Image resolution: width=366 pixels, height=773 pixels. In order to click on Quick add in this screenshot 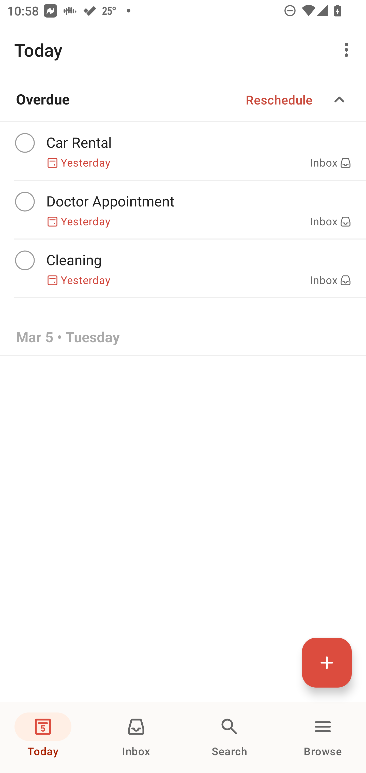, I will do `click(327, 662)`.